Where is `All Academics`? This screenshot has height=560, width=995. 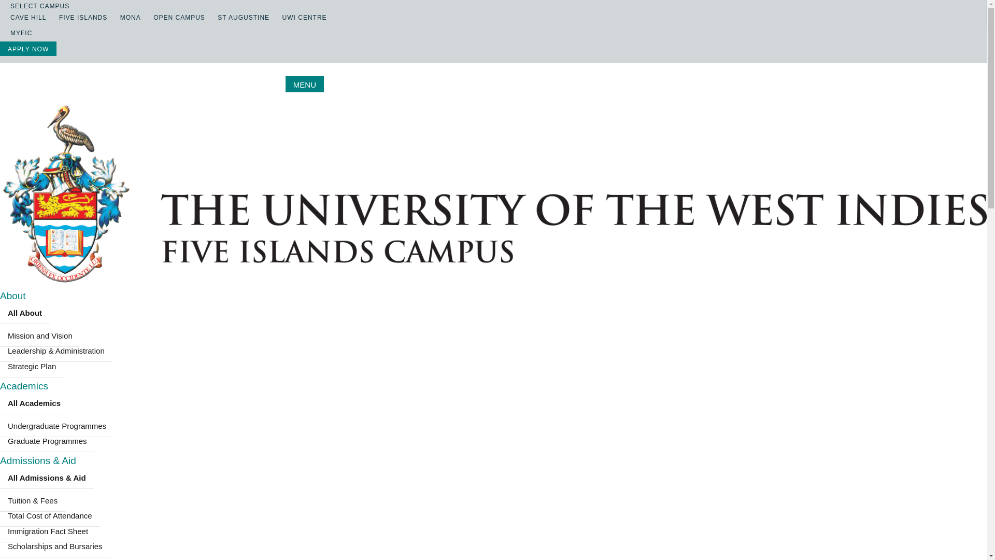
All Academics is located at coordinates (34, 403).